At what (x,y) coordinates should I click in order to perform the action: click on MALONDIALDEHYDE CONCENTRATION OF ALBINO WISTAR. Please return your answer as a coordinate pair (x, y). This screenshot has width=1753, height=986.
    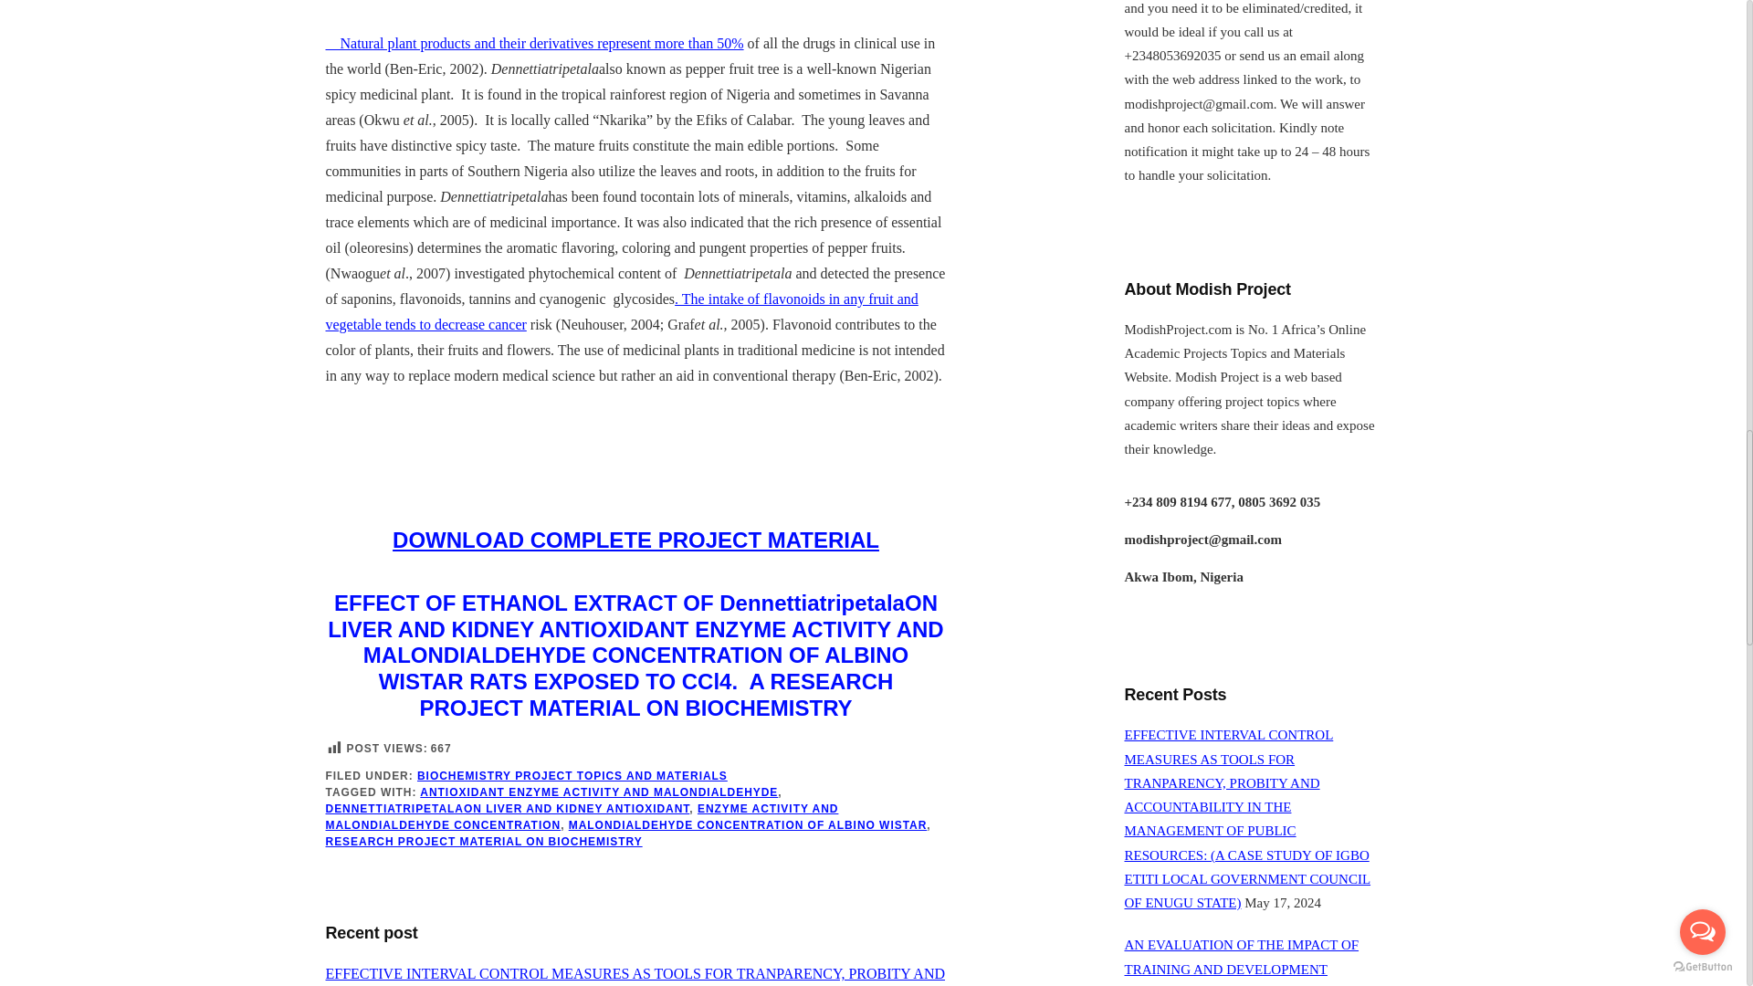
    Looking at the image, I should click on (747, 825).